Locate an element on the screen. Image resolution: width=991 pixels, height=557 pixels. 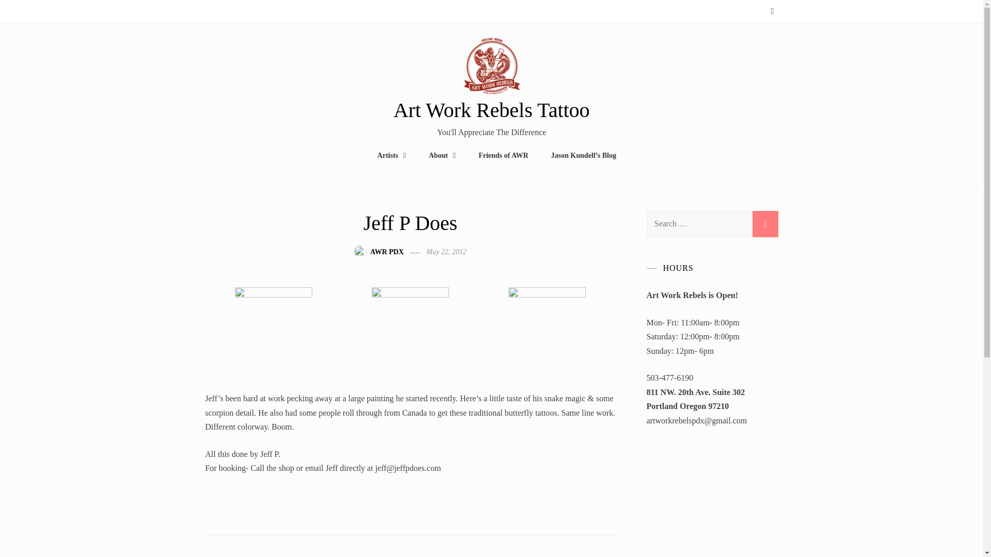
Artists is located at coordinates (392, 156).